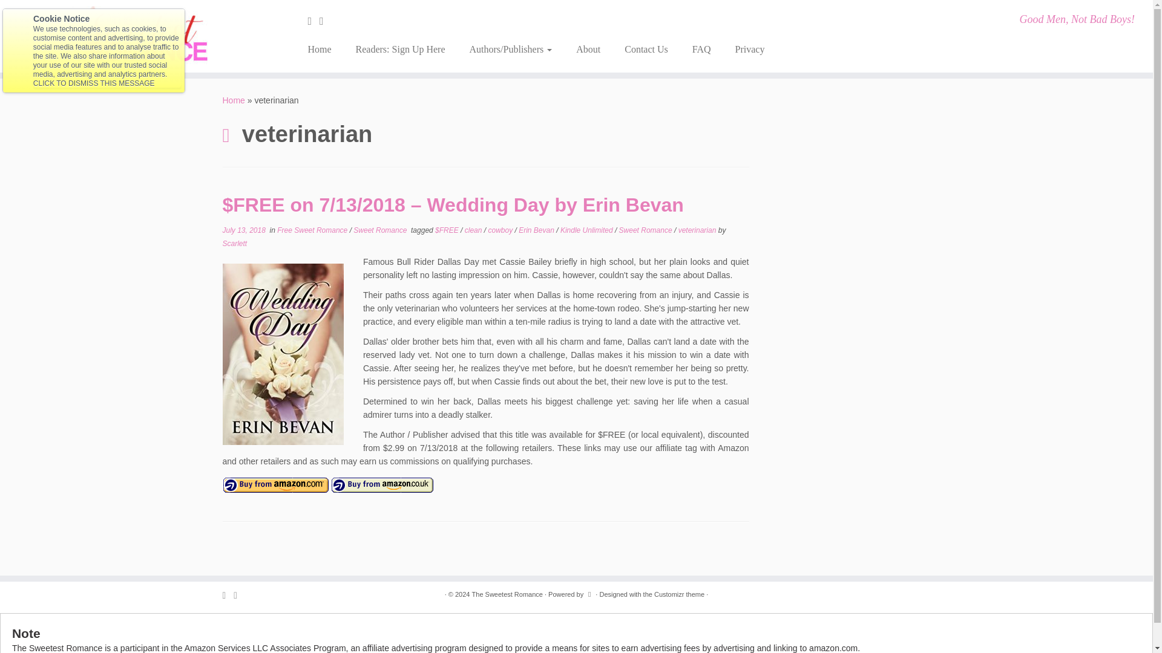 The image size is (1162, 653). Describe the element at coordinates (701, 50) in the screenshot. I see `FAQ` at that location.